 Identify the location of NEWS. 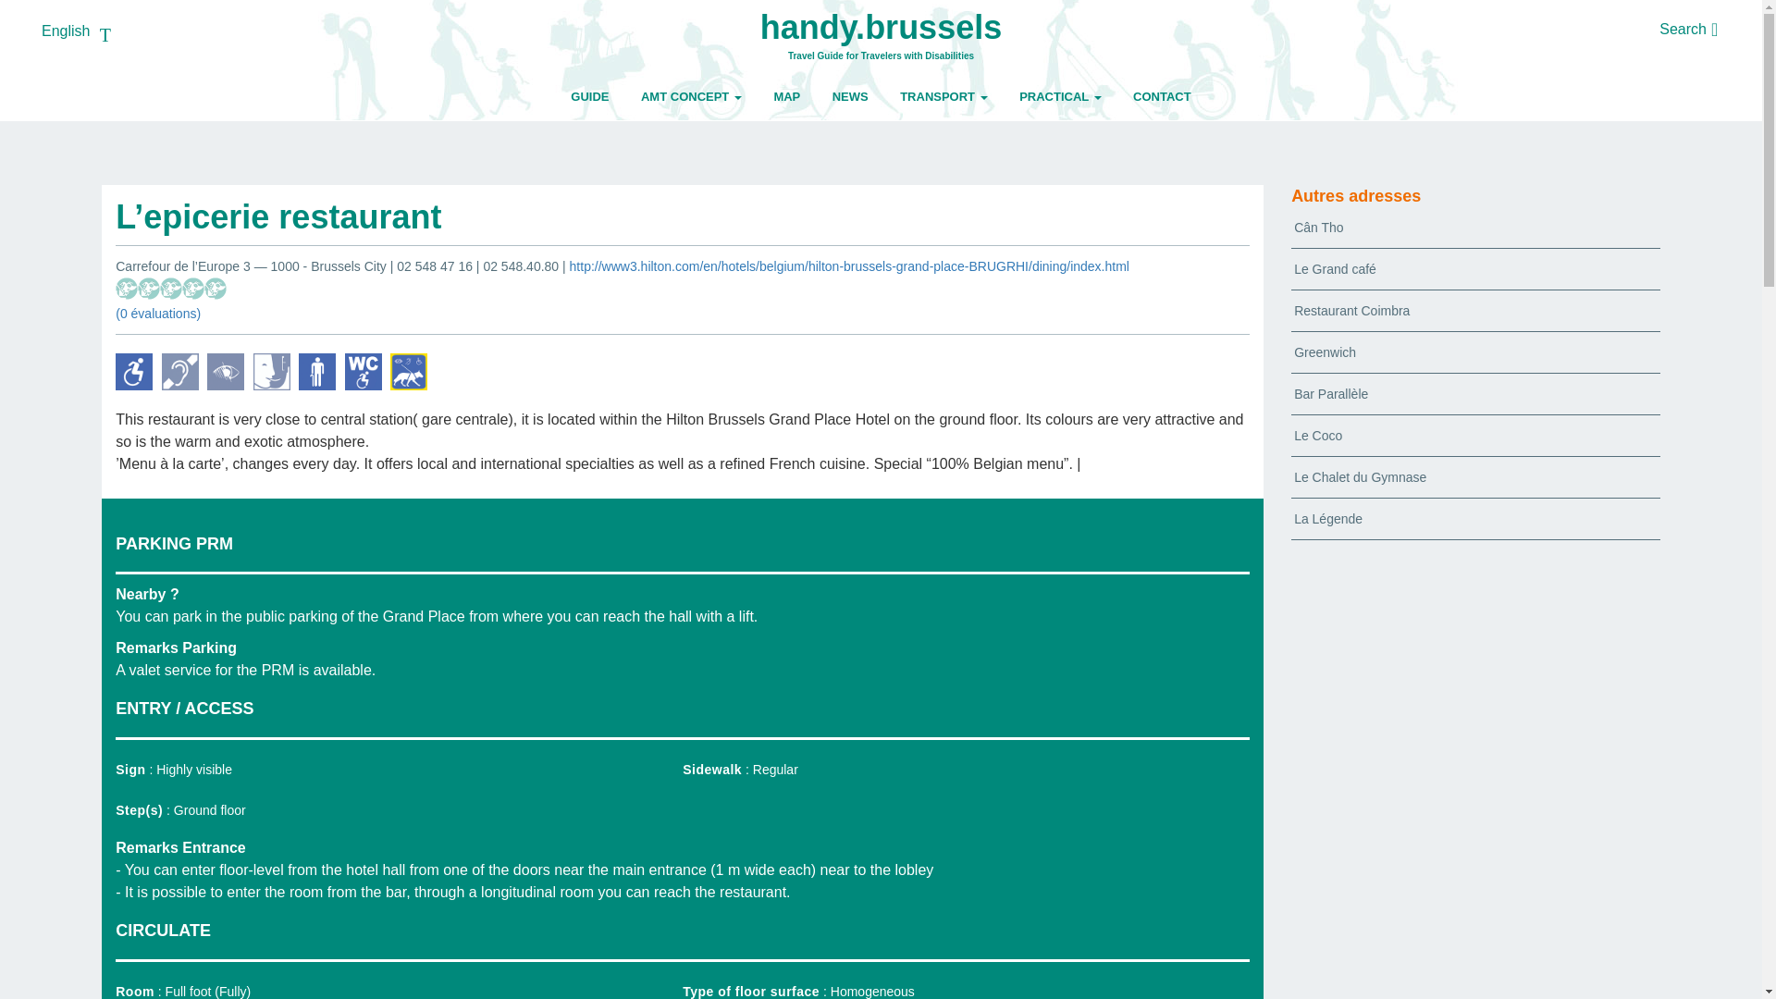
(851, 96).